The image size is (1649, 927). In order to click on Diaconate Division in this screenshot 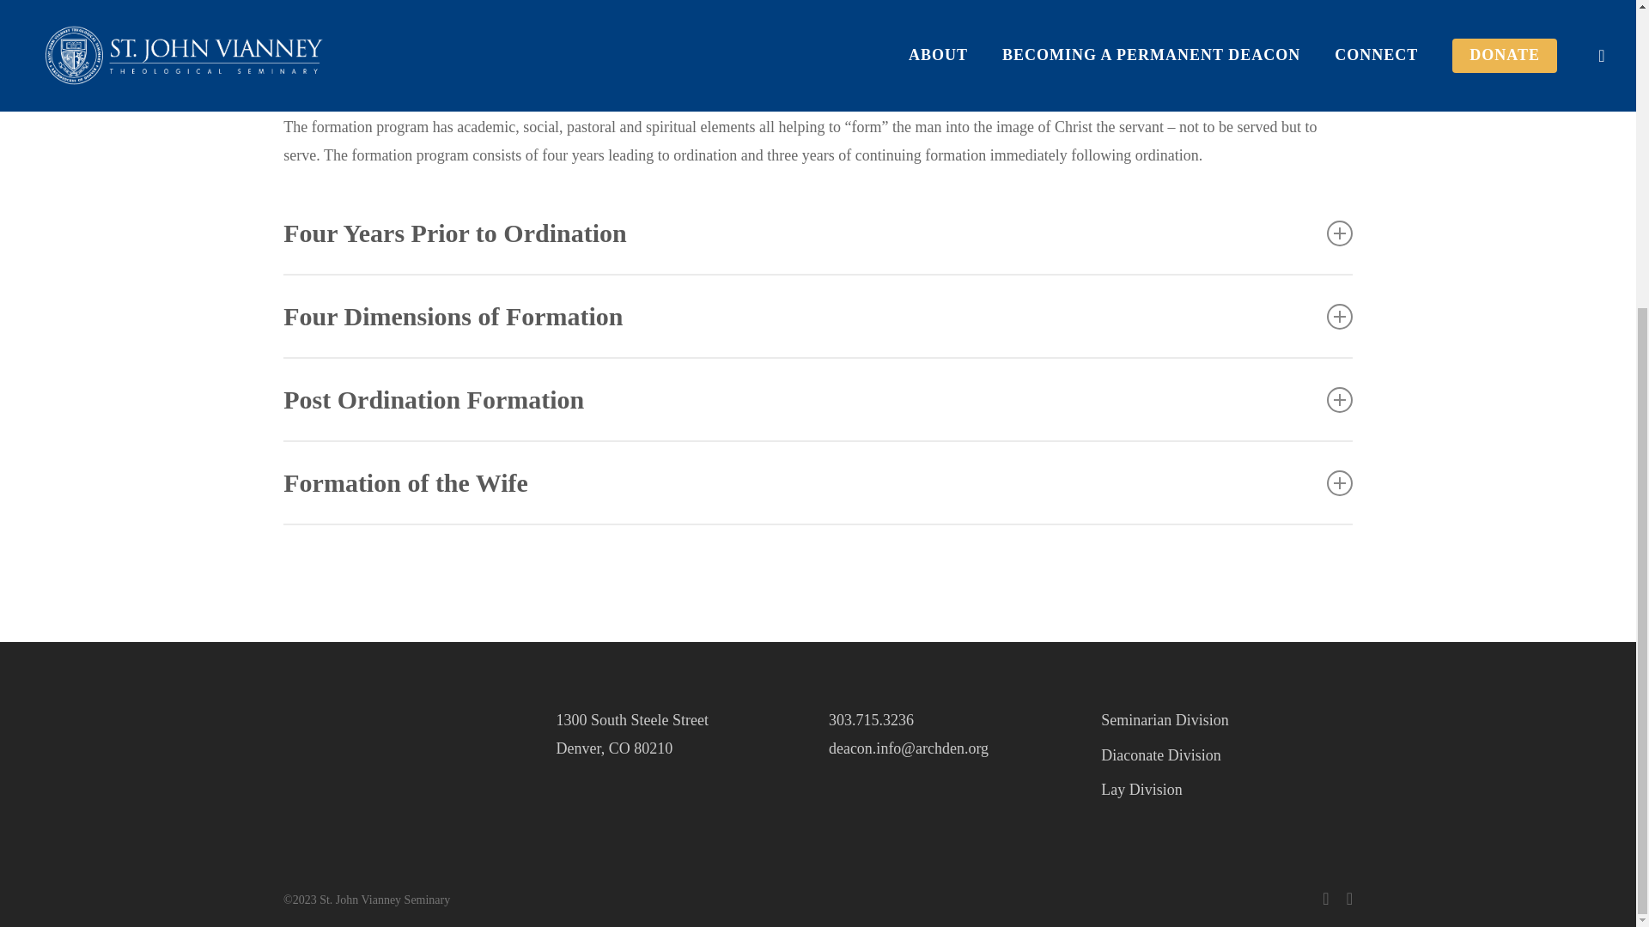, I will do `click(1226, 755)`.